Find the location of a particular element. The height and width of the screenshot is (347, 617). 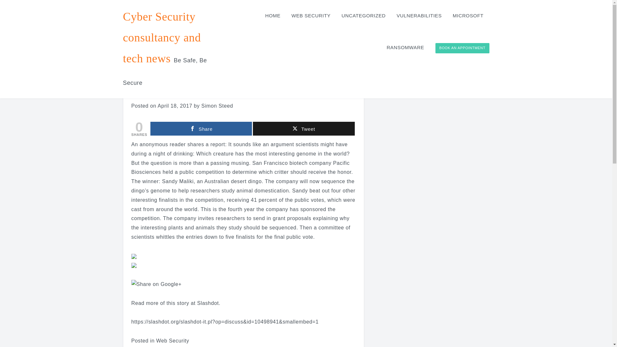

UNCATEGORIZED is located at coordinates (363, 16).